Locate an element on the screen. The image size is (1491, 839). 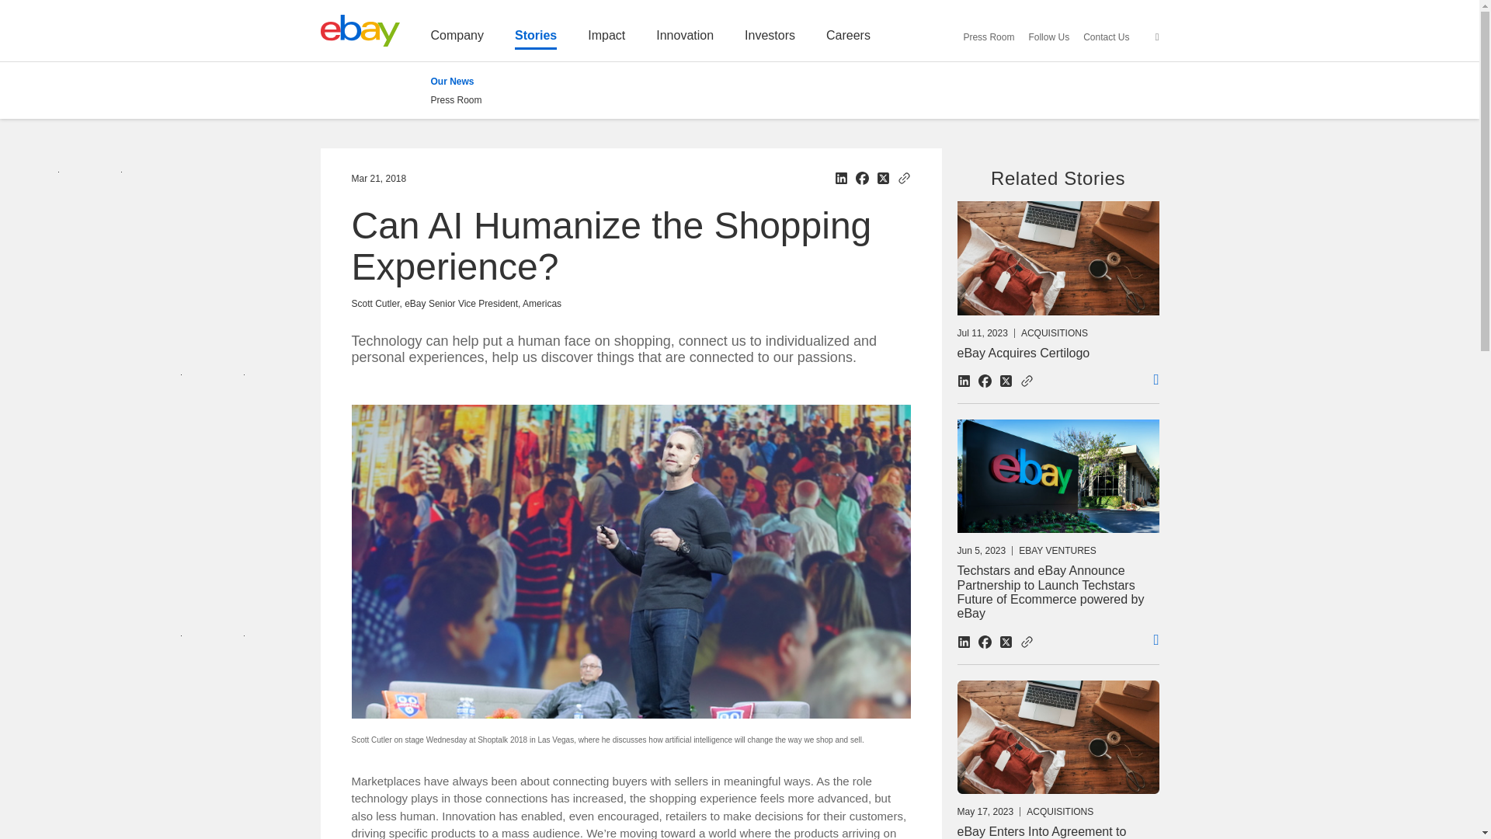
eBay Inc. Home Page is located at coordinates (360, 31).